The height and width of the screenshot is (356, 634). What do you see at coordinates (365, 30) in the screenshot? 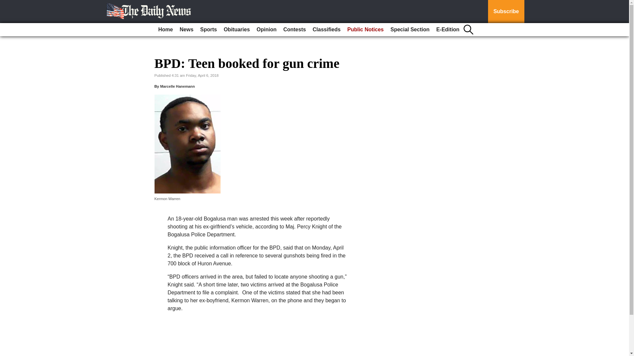
I see `Public Notices` at bounding box center [365, 30].